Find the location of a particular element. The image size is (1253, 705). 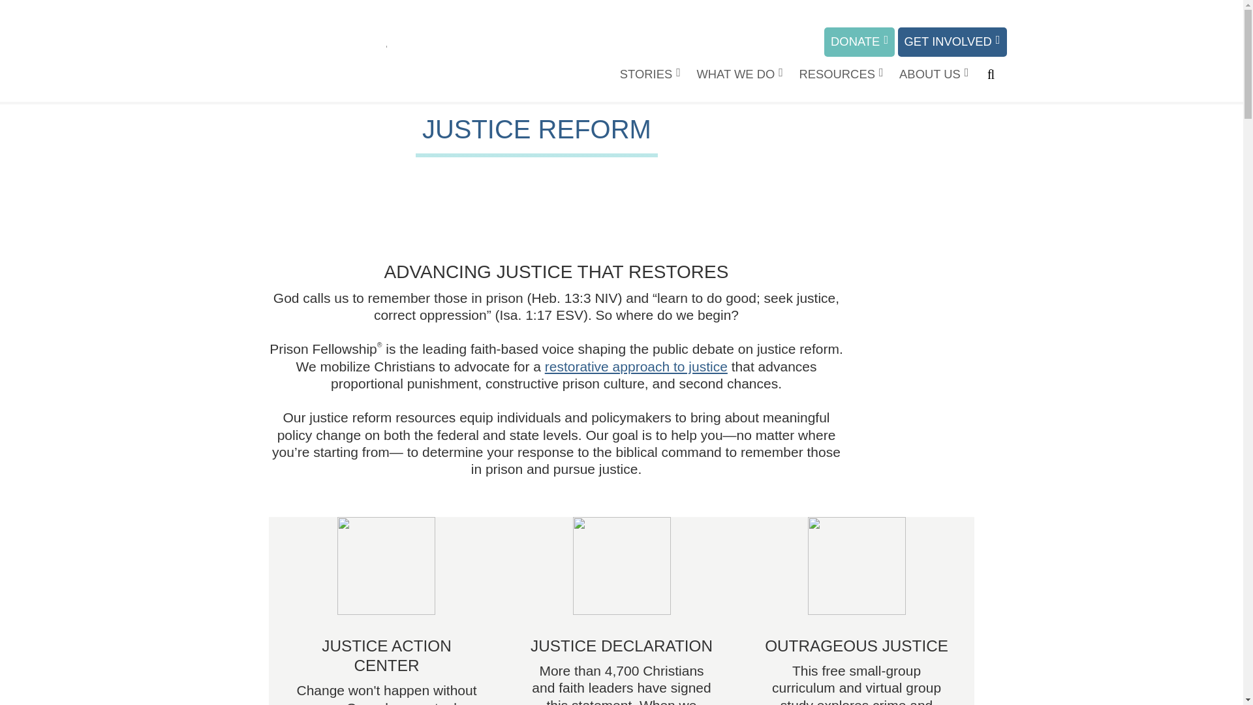

Story Parent is located at coordinates (650, 74).